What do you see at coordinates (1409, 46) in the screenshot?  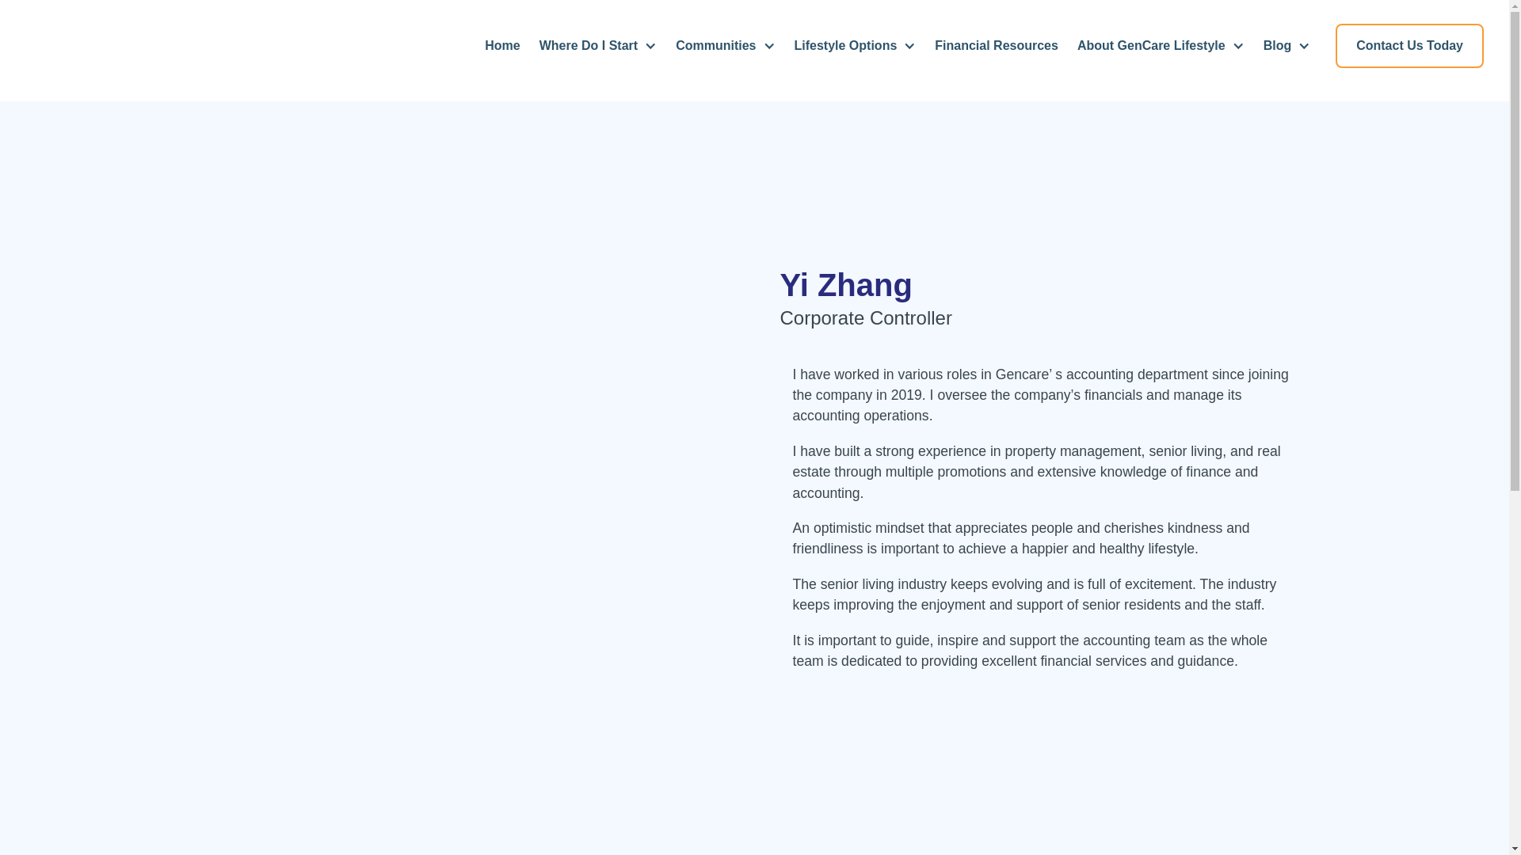 I see `Contact Us Today` at bounding box center [1409, 46].